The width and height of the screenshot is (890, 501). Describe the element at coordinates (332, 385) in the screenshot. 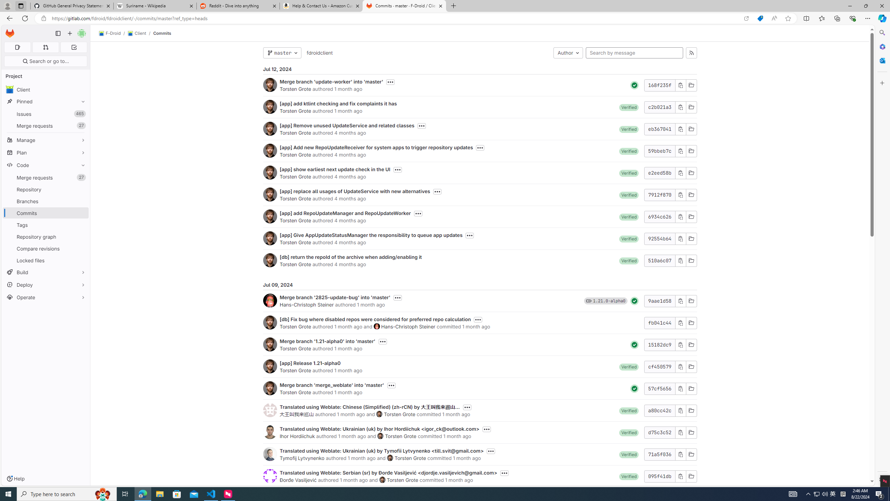

I see `Merge branch 'merge_weblate' into 'master'` at that location.